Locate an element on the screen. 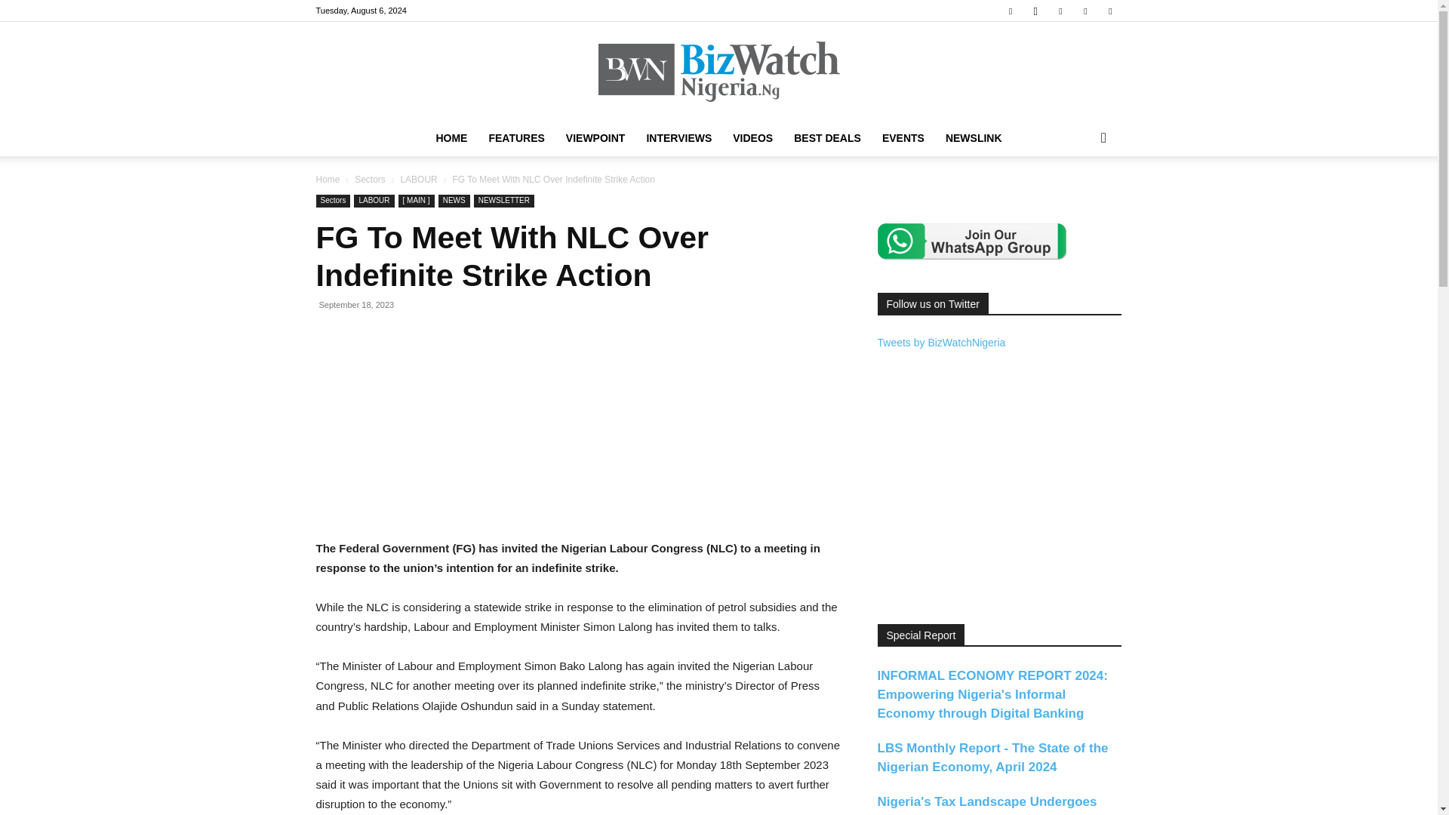 This screenshot has height=815, width=1449. FEATURES is located at coordinates (516, 137).